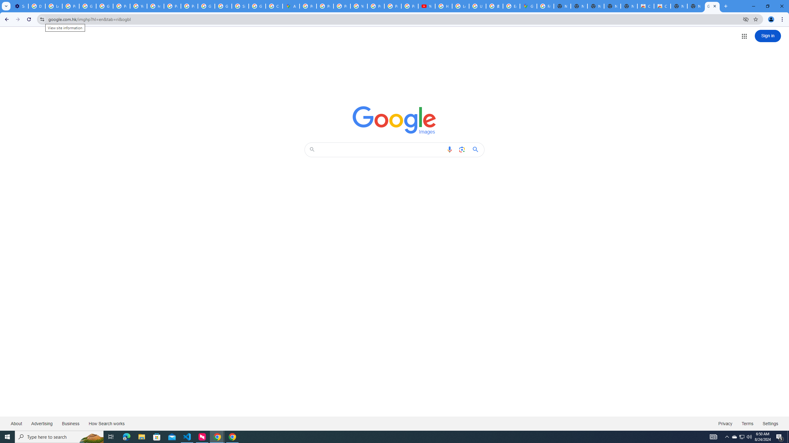 The image size is (789, 443). Describe the element at coordinates (359, 6) in the screenshot. I see `YouTube` at that location.